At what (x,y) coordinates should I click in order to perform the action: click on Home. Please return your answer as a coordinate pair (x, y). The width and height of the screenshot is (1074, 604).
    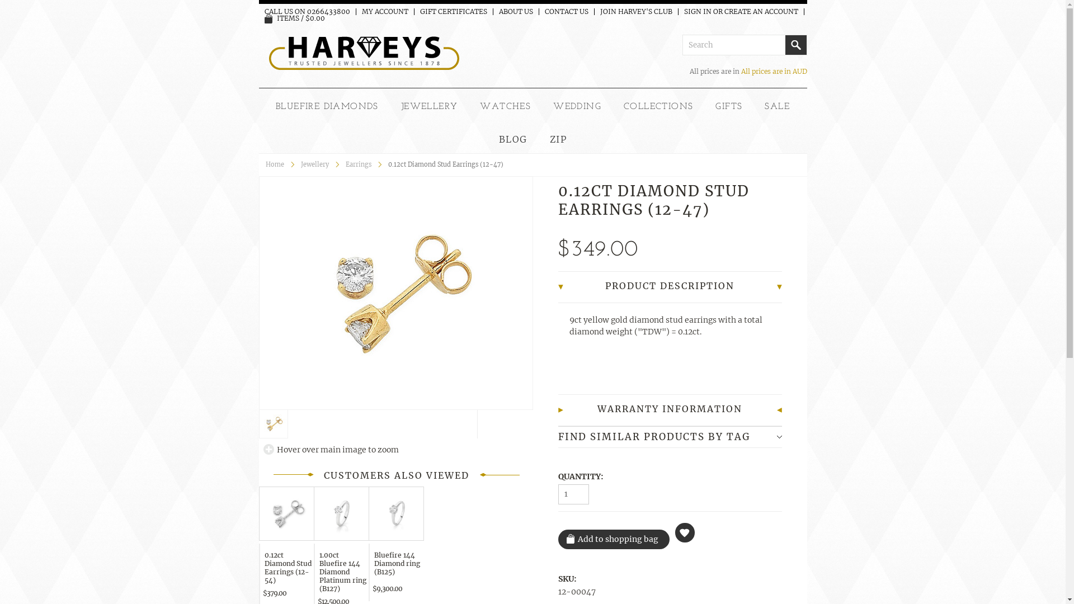
    Looking at the image, I should click on (280, 164).